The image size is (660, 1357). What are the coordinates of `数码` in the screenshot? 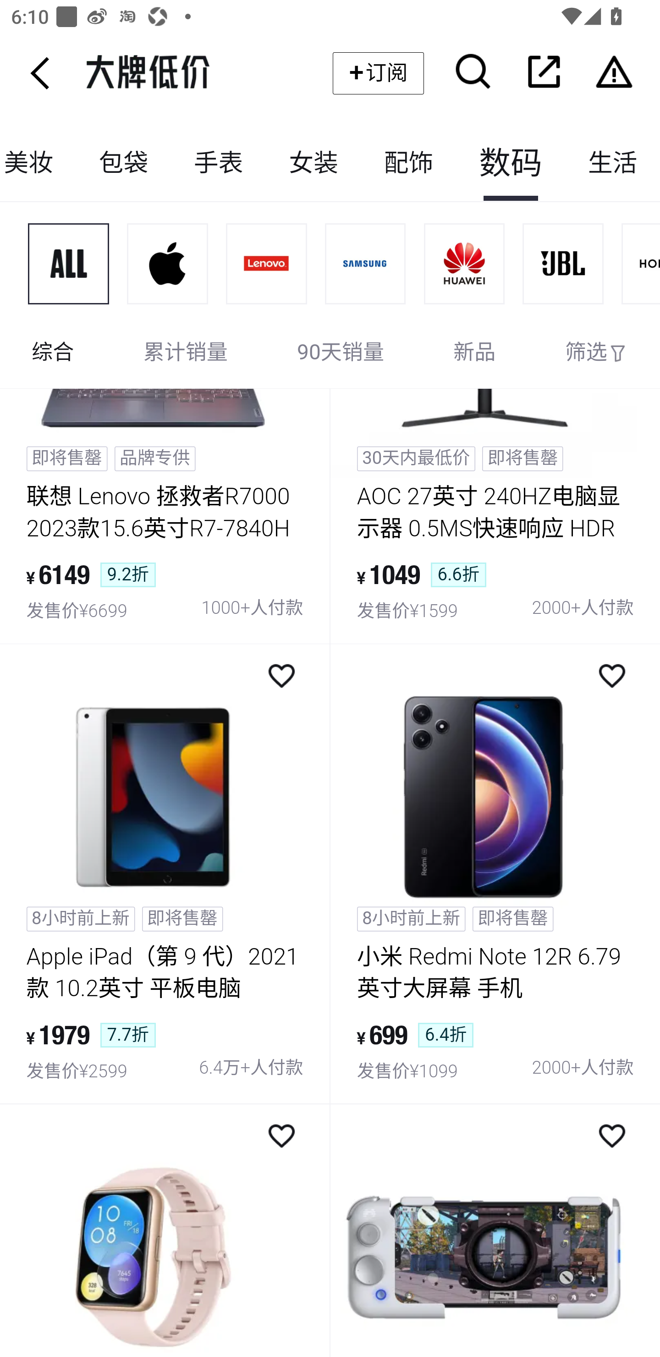 It's located at (511, 163).